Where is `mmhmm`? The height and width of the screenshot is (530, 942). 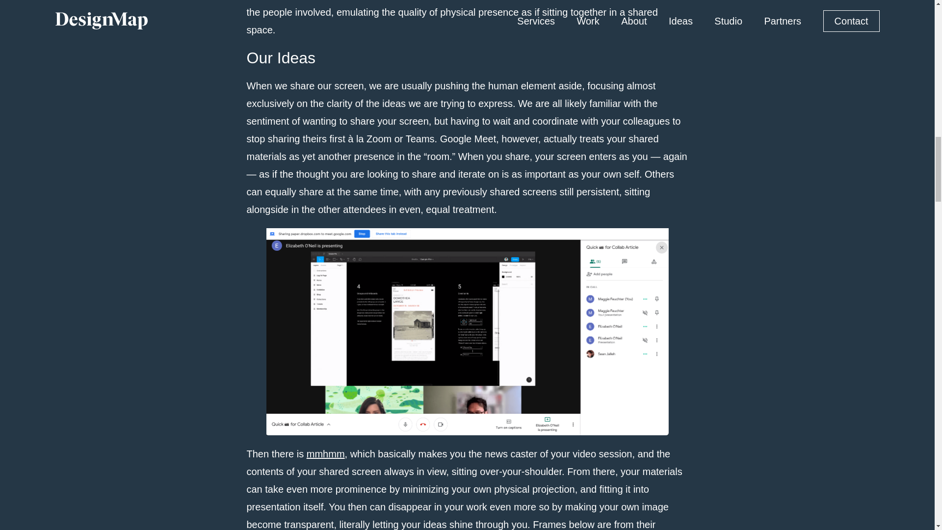
mmhmm is located at coordinates (326, 453).